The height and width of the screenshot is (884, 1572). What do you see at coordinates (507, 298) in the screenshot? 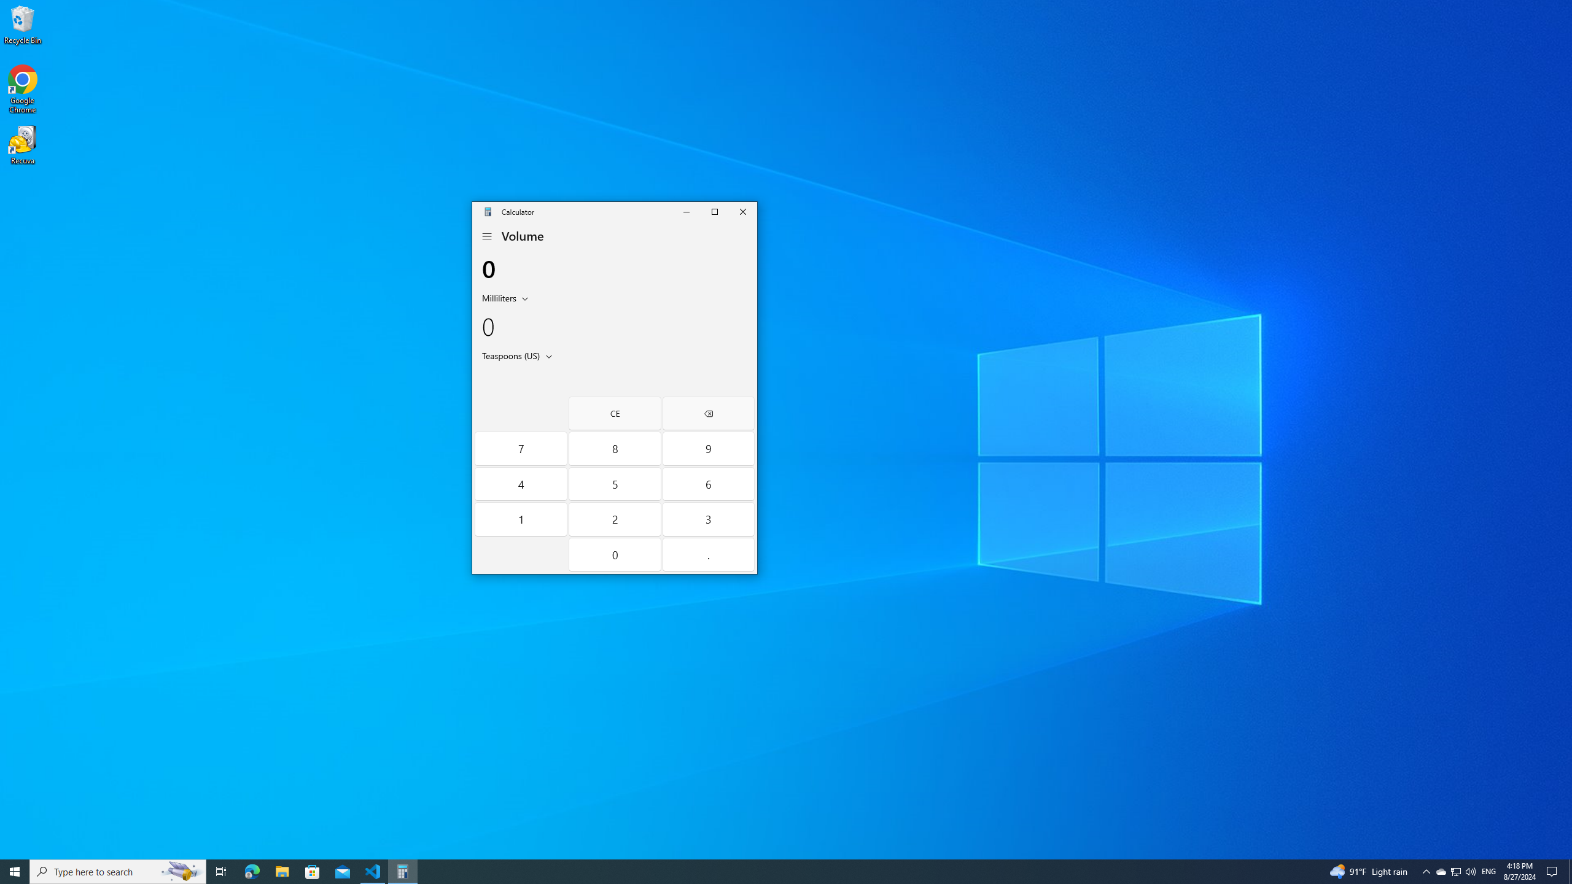
I see `Input unit` at bounding box center [507, 298].